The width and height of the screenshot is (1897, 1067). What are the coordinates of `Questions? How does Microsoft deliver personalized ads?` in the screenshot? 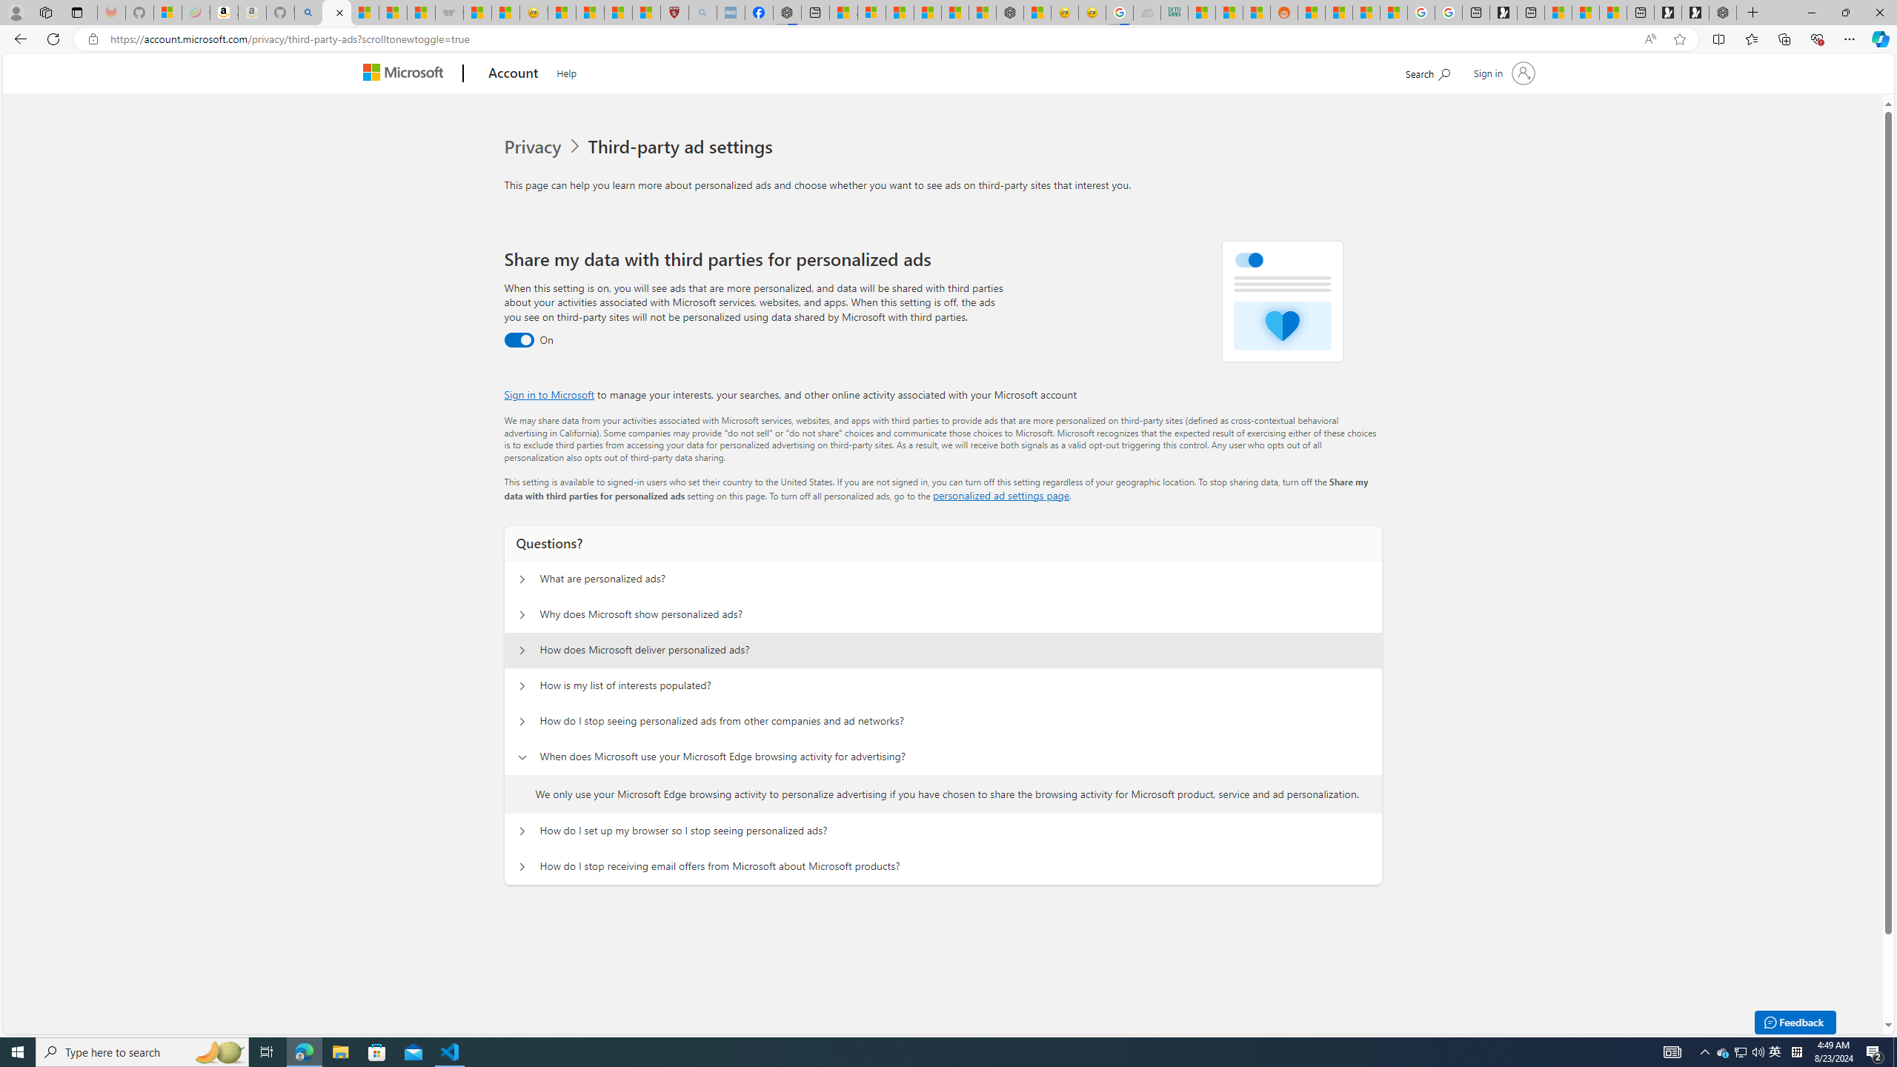 It's located at (522, 651).